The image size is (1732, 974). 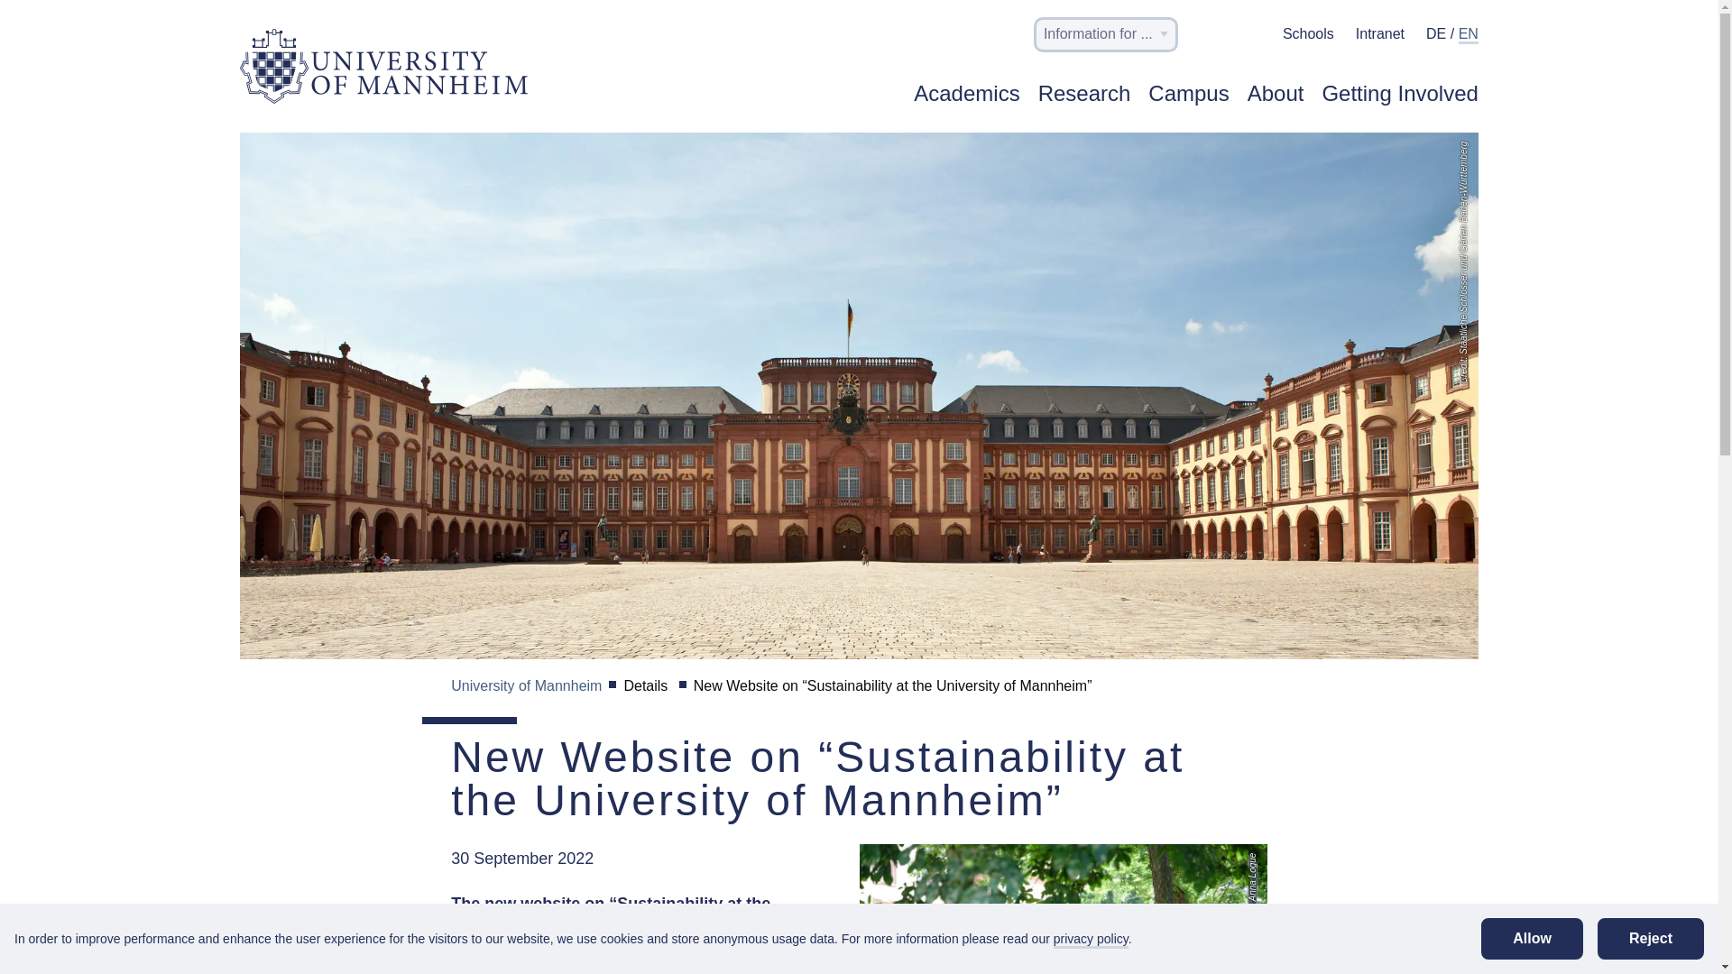 I want to click on Search, so click(x=1209, y=38).